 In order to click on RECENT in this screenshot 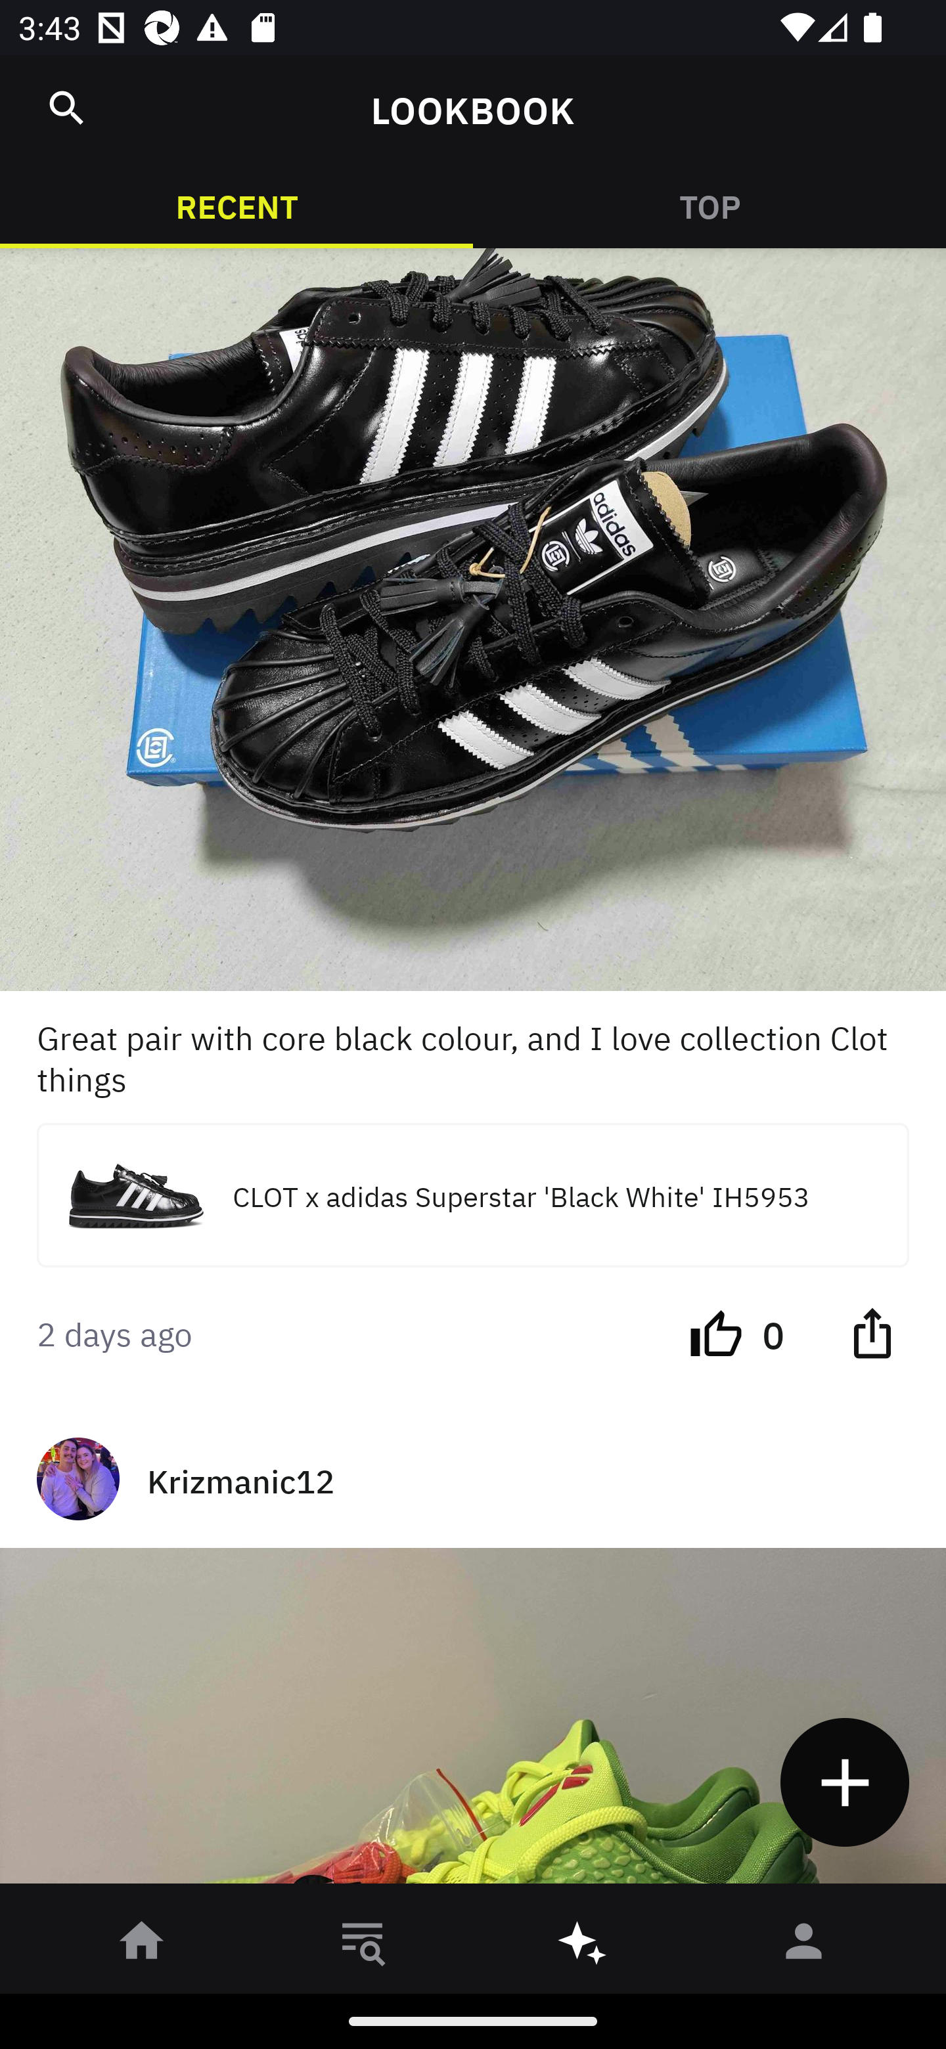, I will do `click(236, 205)`.